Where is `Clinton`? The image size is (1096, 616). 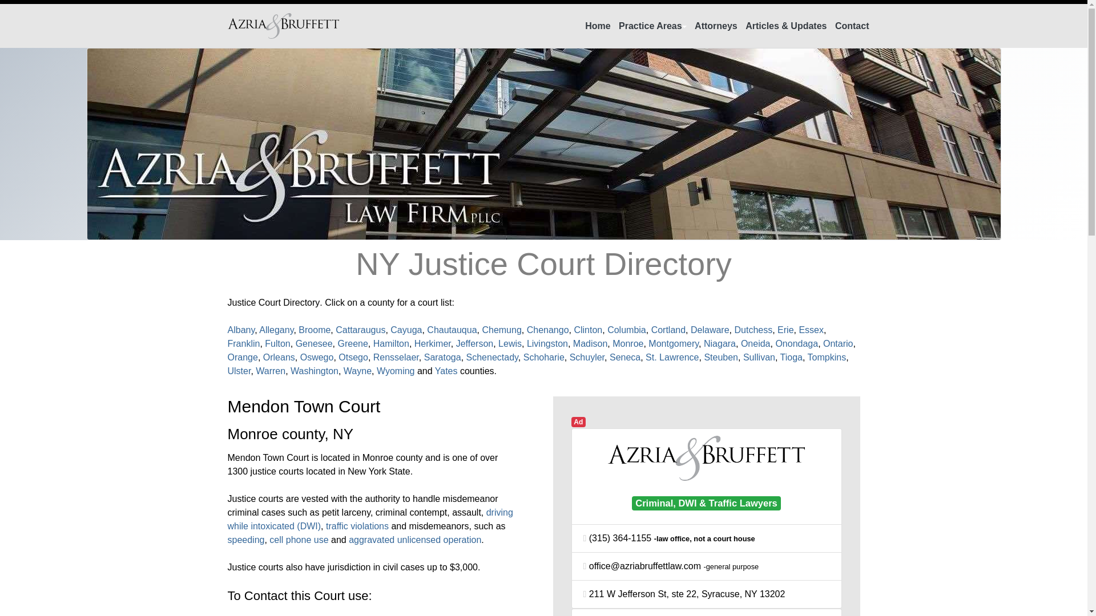 Clinton is located at coordinates (587, 330).